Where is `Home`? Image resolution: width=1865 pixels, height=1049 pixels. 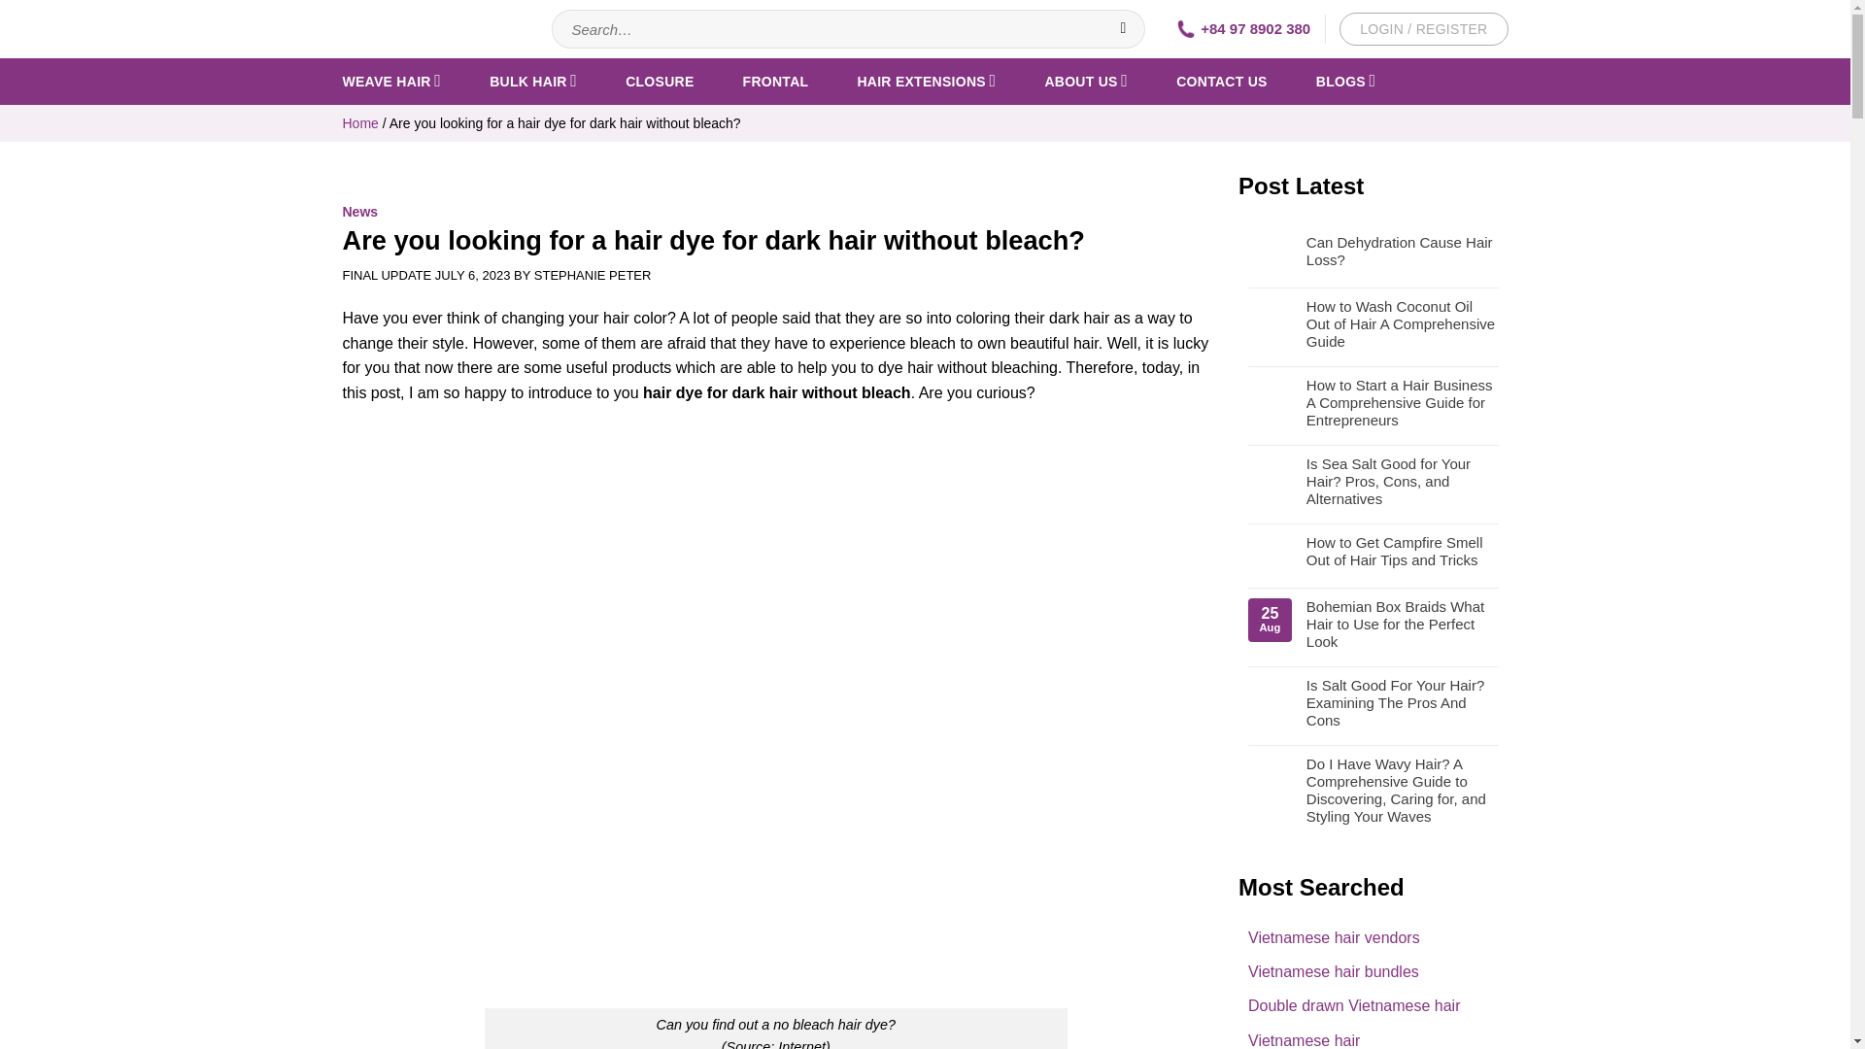
Home is located at coordinates (359, 122).